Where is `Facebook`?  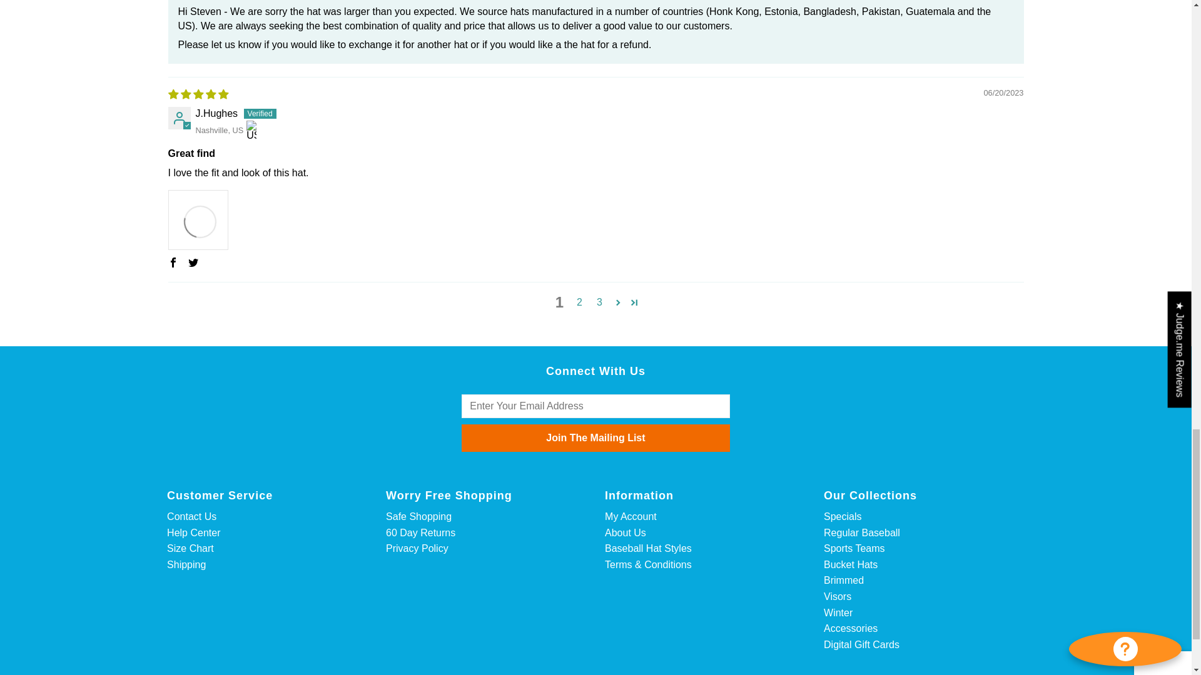
Facebook is located at coordinates (172, 262).